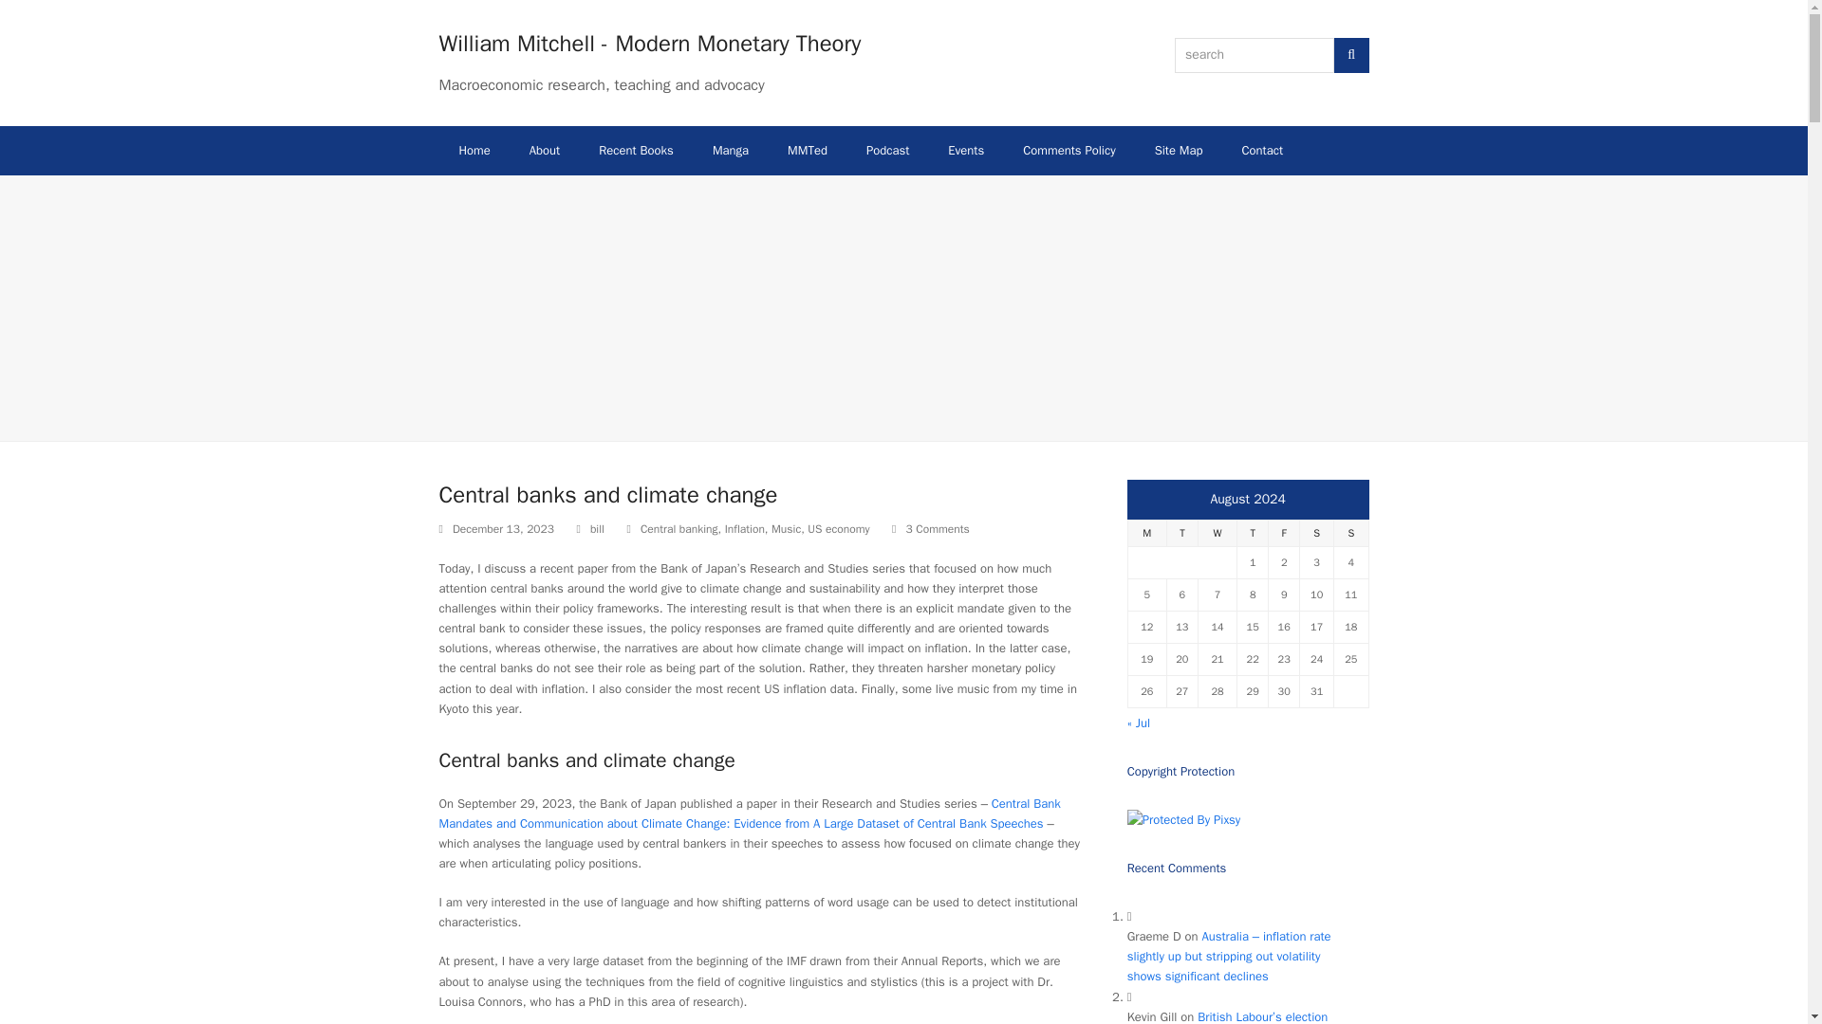 The height and width of the screenshot is (1024, 1822). Describe the element at coordinates (1217, 533) in the screenshot. I see `Wednesday` at that location.